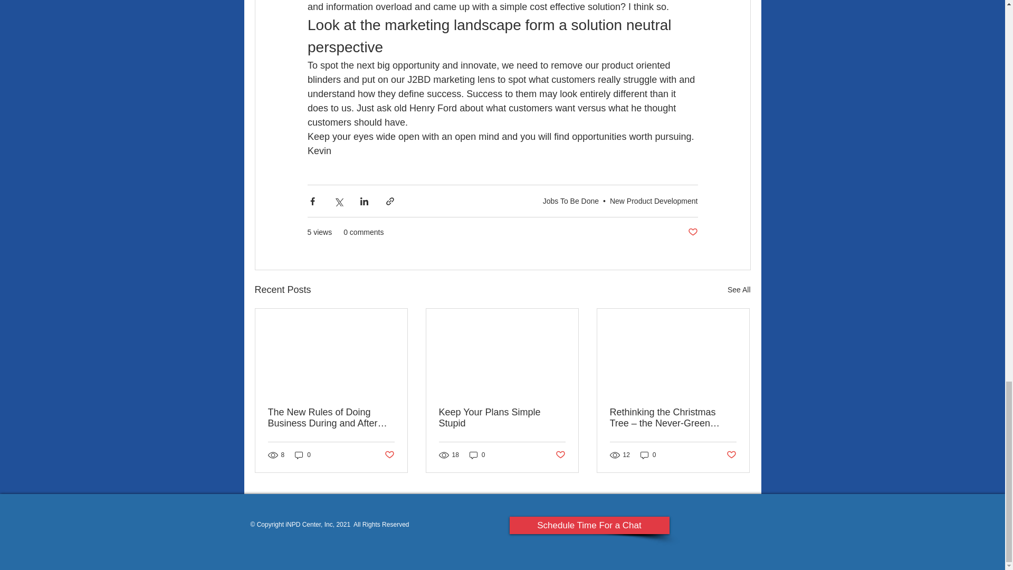 Image resolution: width=1013 pixels, height=570 pixels. Describe the element at coordinates (477, 454) in the screenshot. I see `0` at that location.